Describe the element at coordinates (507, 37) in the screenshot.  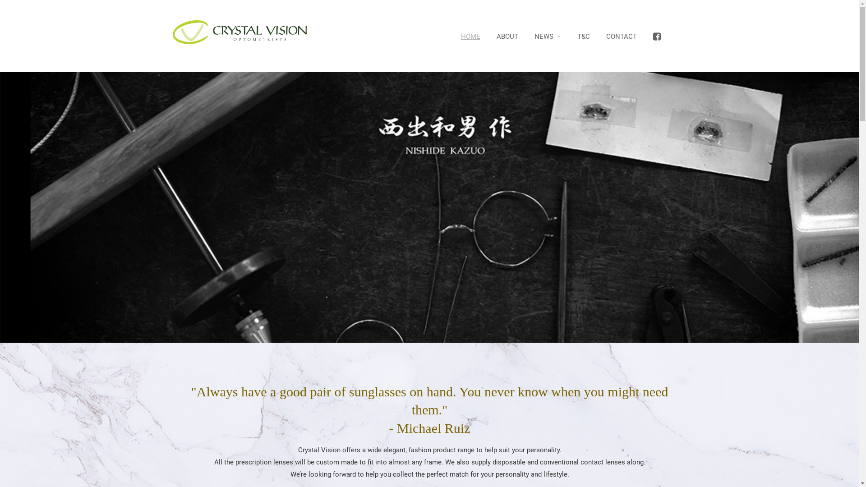
I see `ABOUT` at that location.